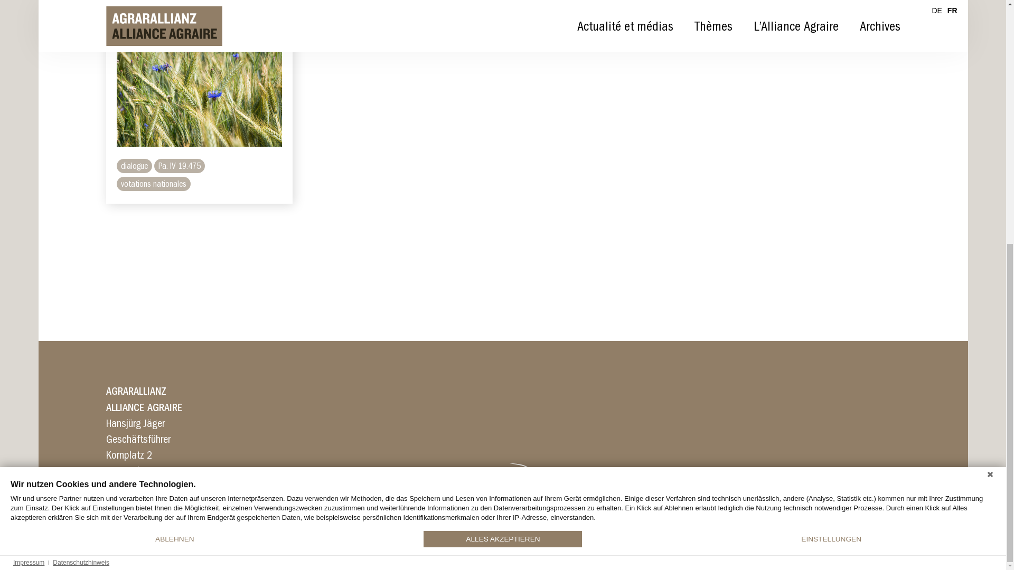  Describe the element at coordinates (880, 449) in the screenshot. I see `Archives` at that location.